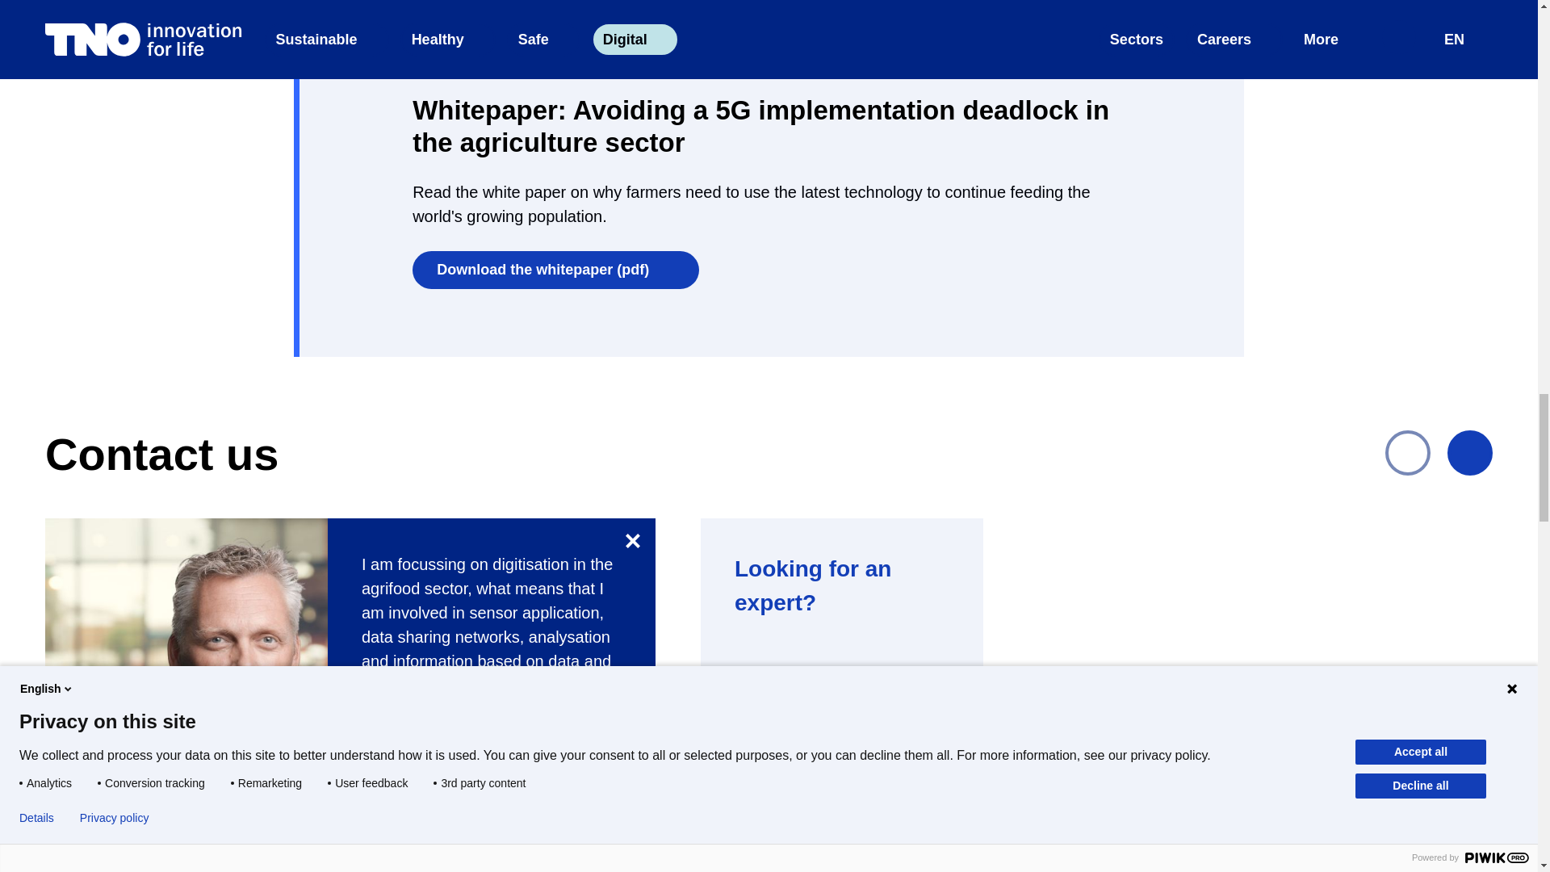  What do you see at coordinates (434, 725) in the screenshot?
I see `More about Evert` at bounding box center [434, 725].